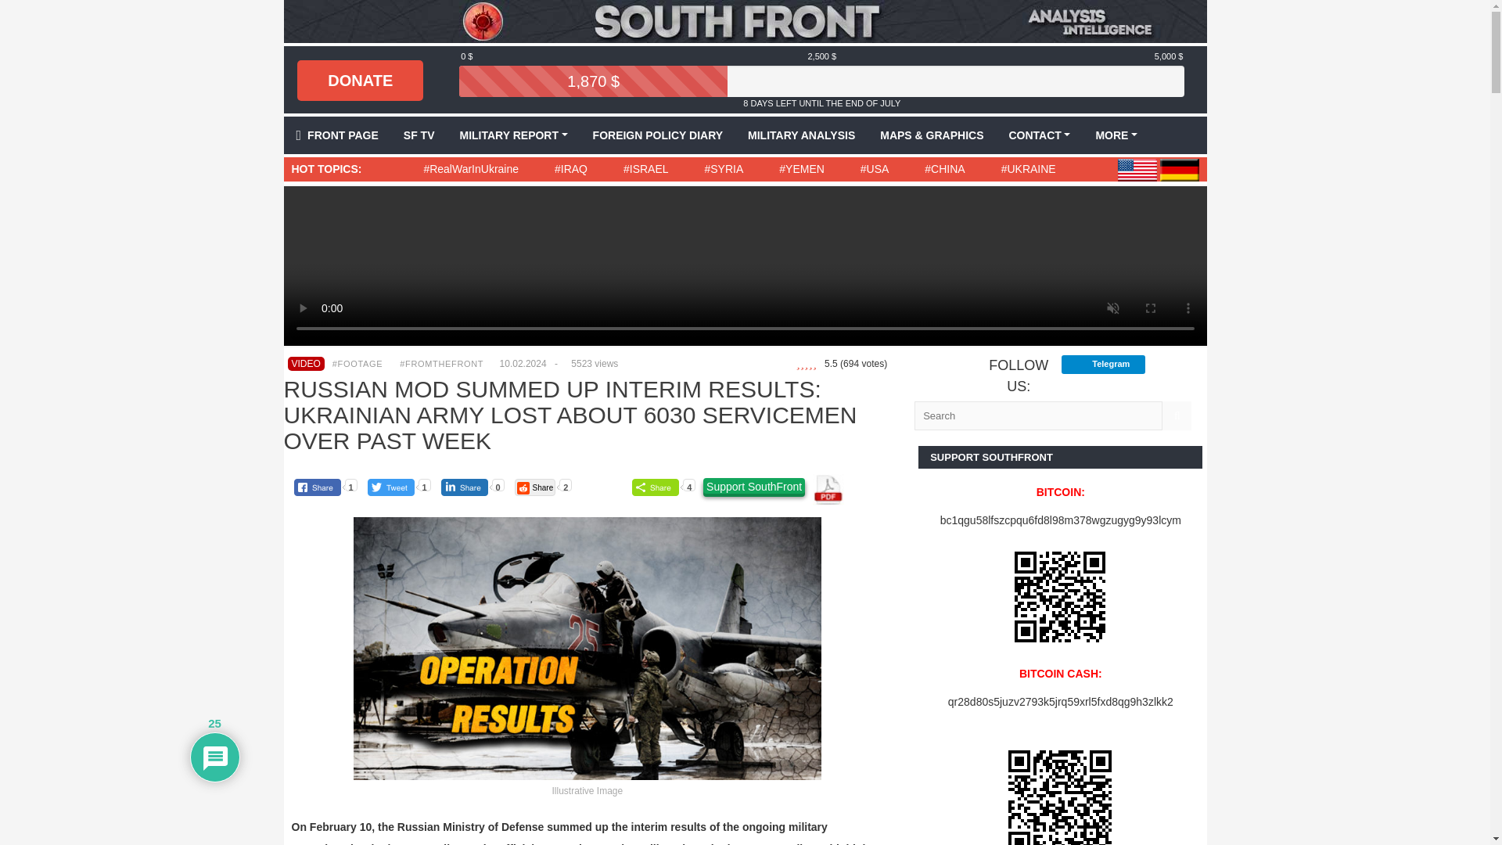  I want to click on FOREIGN POLICY DIARY, so click(657, 135).